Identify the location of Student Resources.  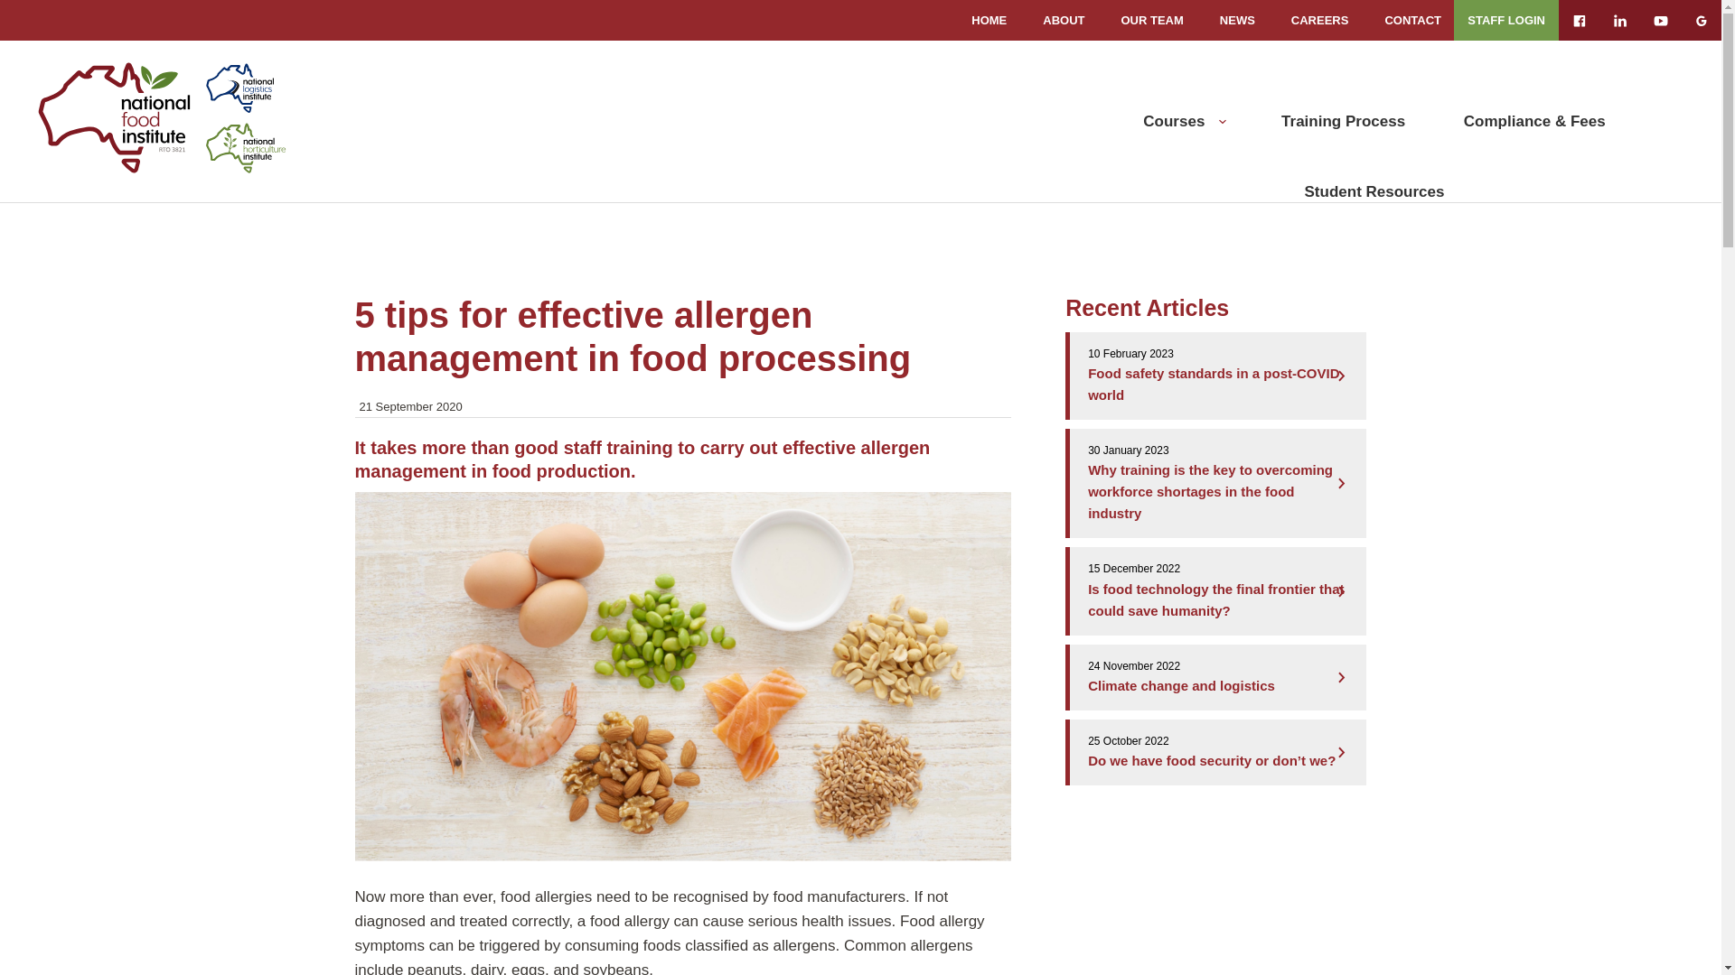
(1375, 192).